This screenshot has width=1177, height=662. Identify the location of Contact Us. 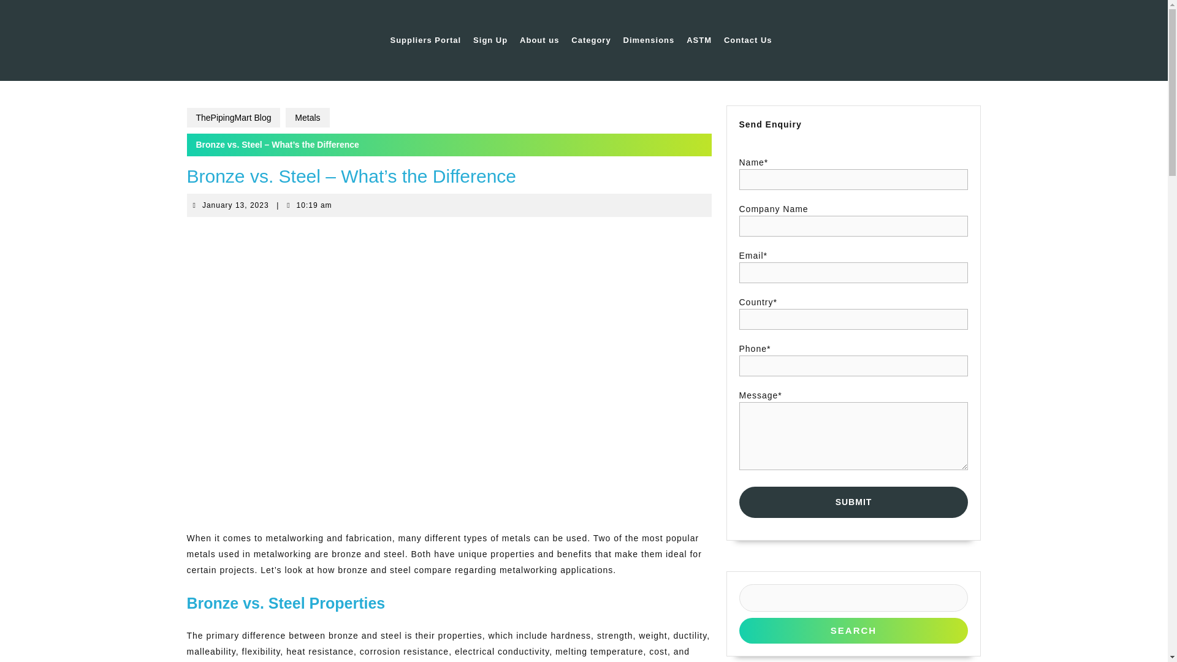
(748, 40).